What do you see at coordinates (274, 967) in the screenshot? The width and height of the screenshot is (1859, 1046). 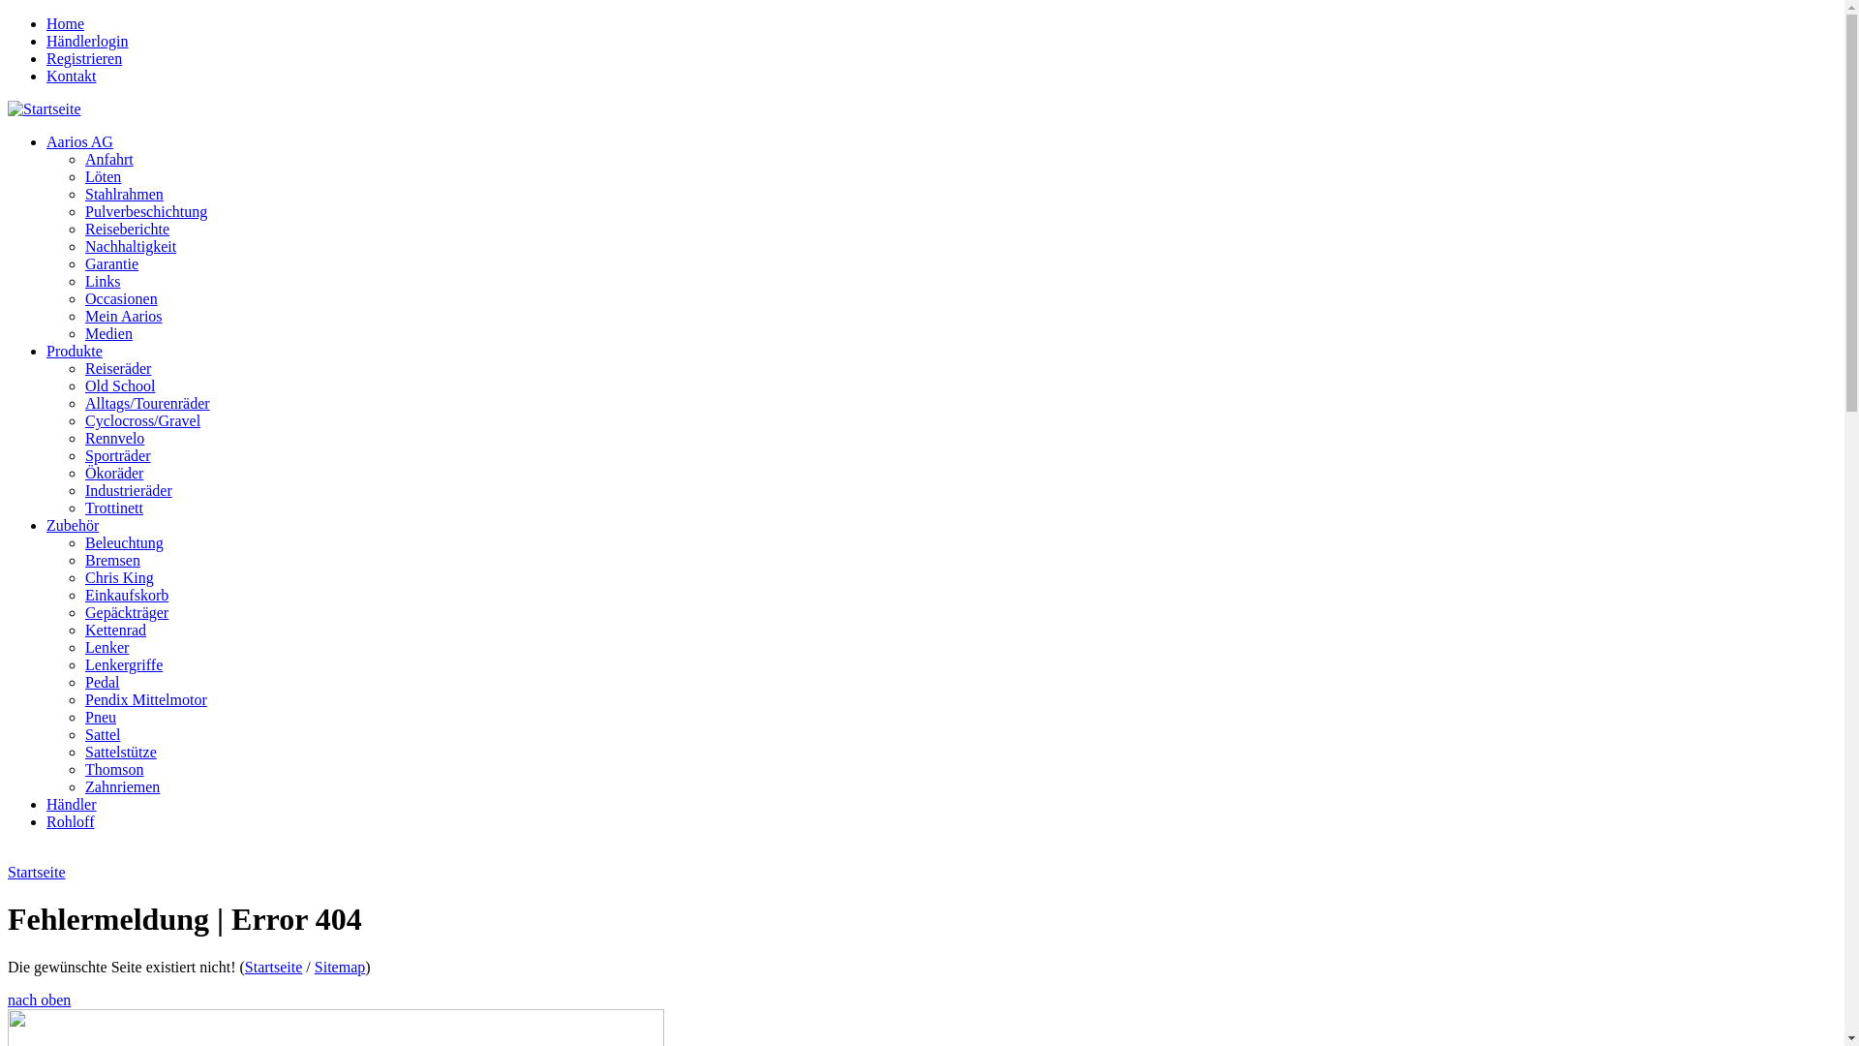 I see `Startseite` at bounding box center [274, 967].